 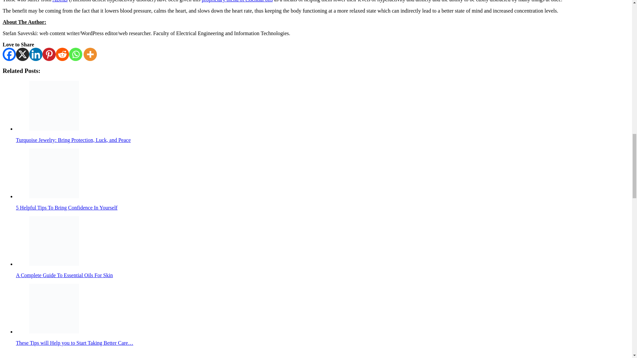 I want to click on A Complete Guide To Essential Oils For Skin, so click(x=54, y=241).